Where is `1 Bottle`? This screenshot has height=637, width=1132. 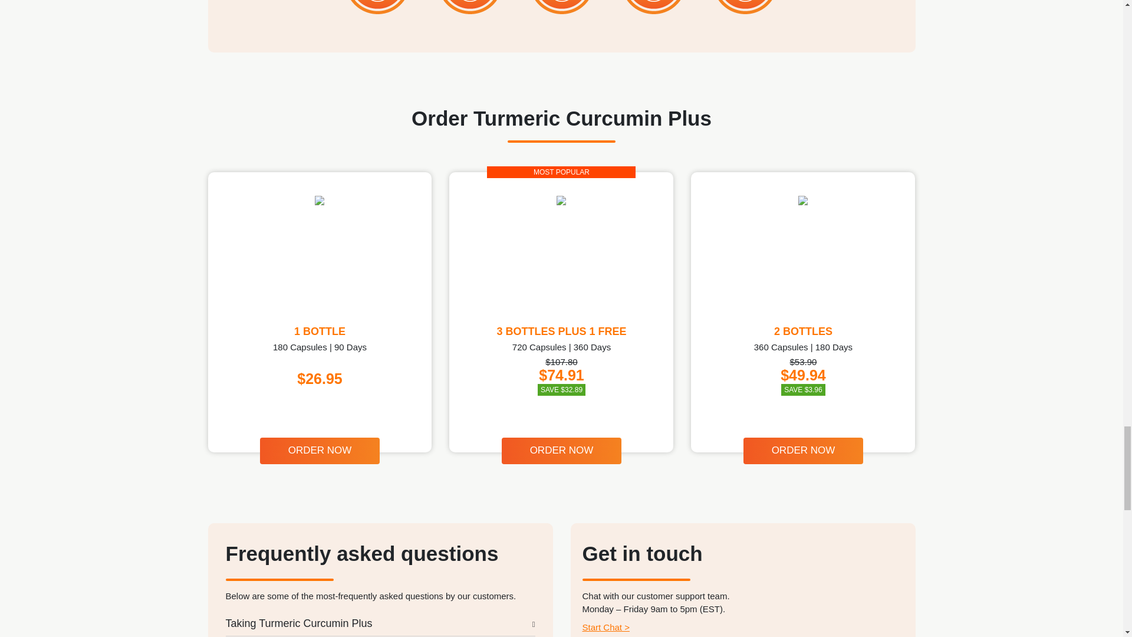 1 Bottle is located at coordinates (319, 200).